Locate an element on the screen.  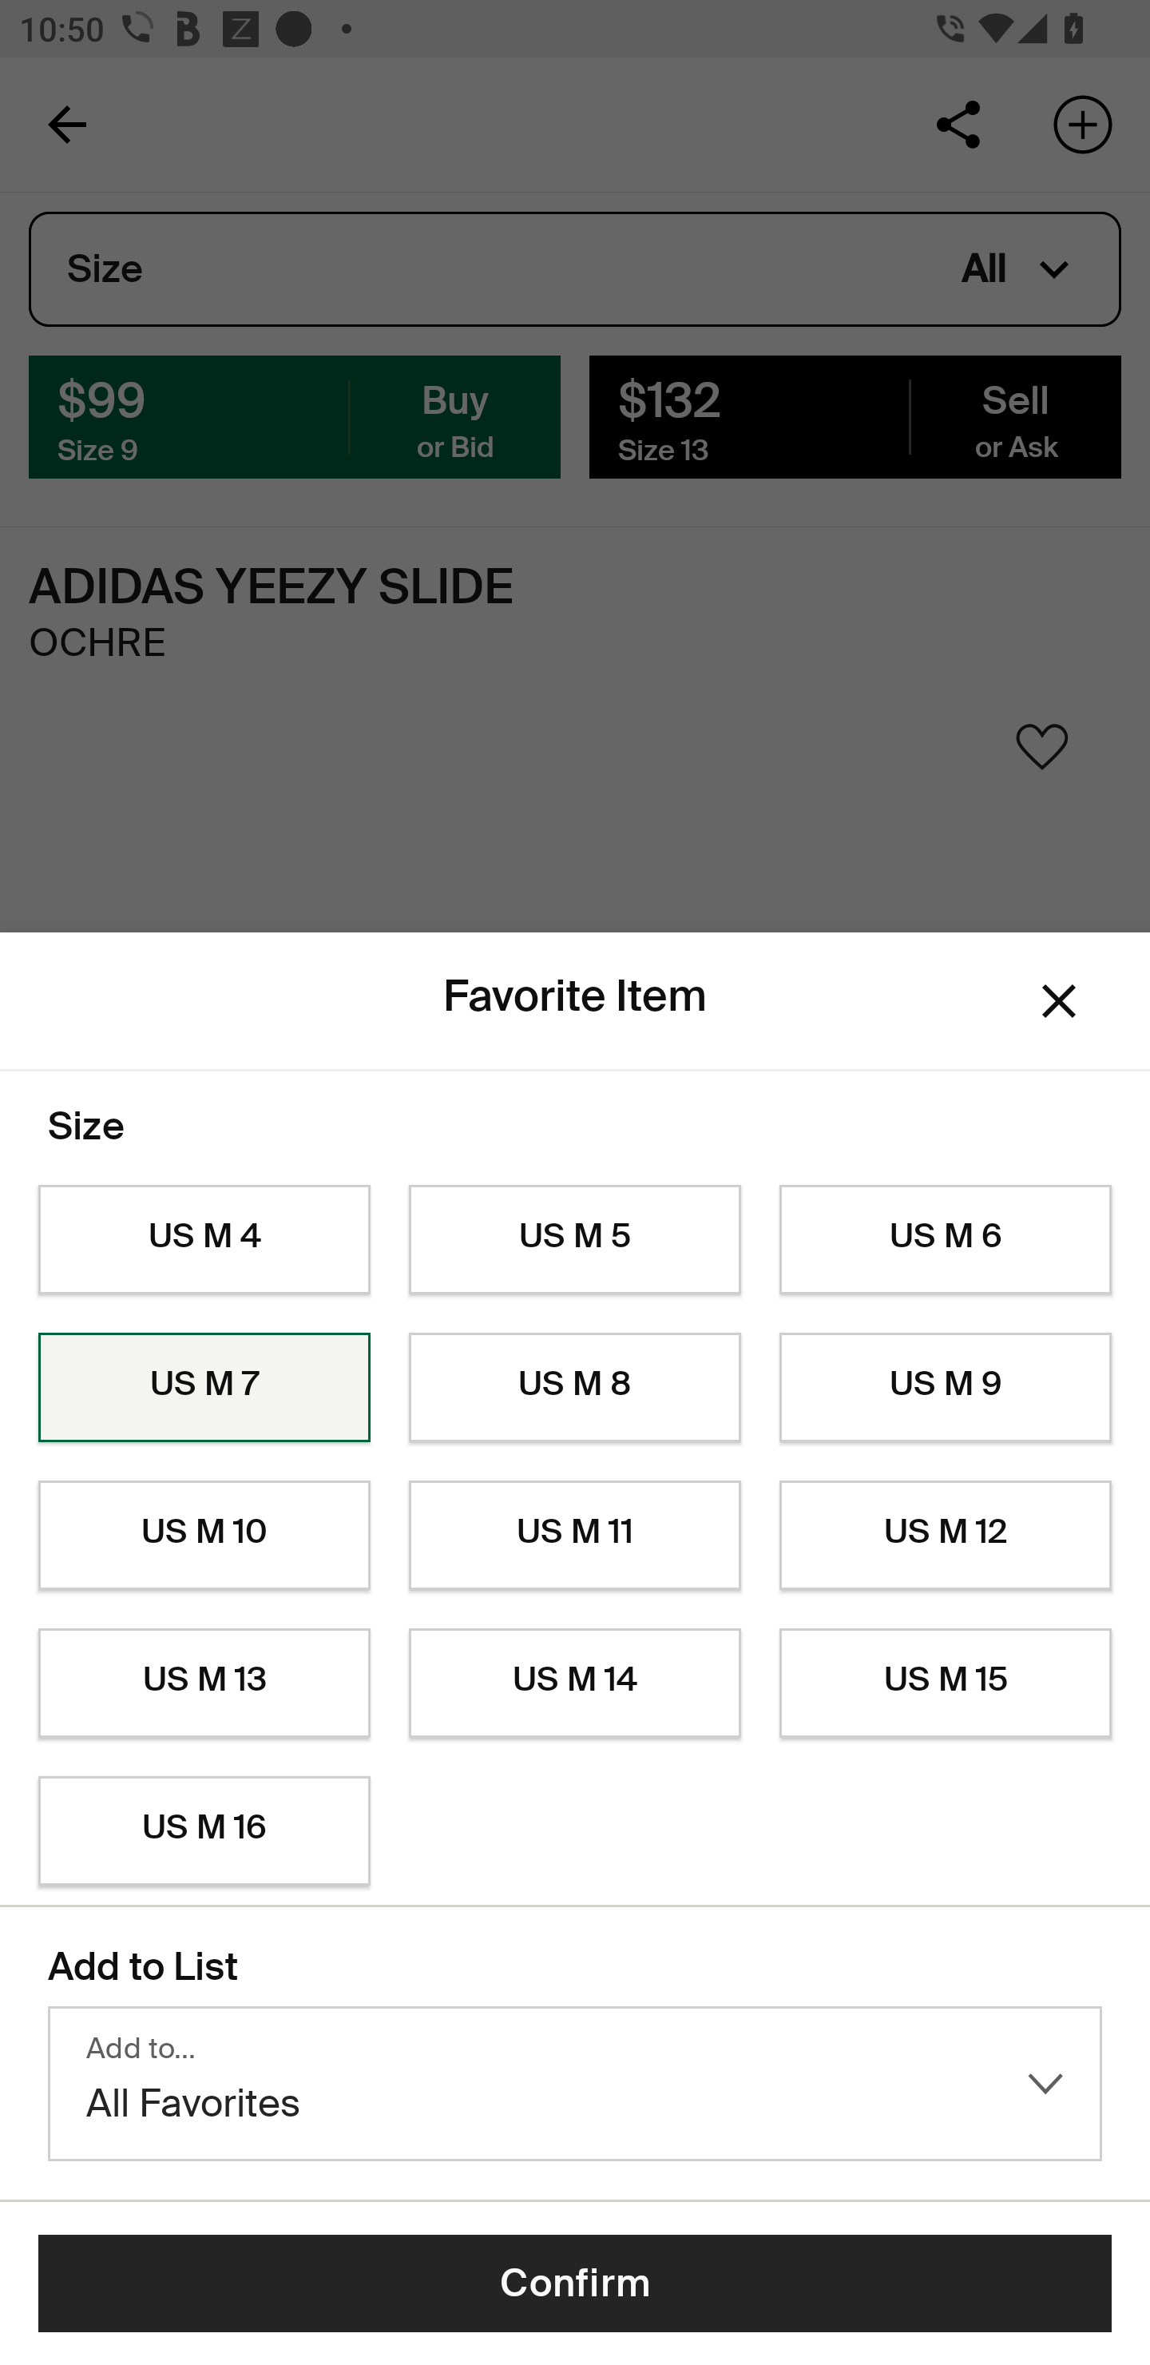
US M 9 is located at coordinates (946, 1387).